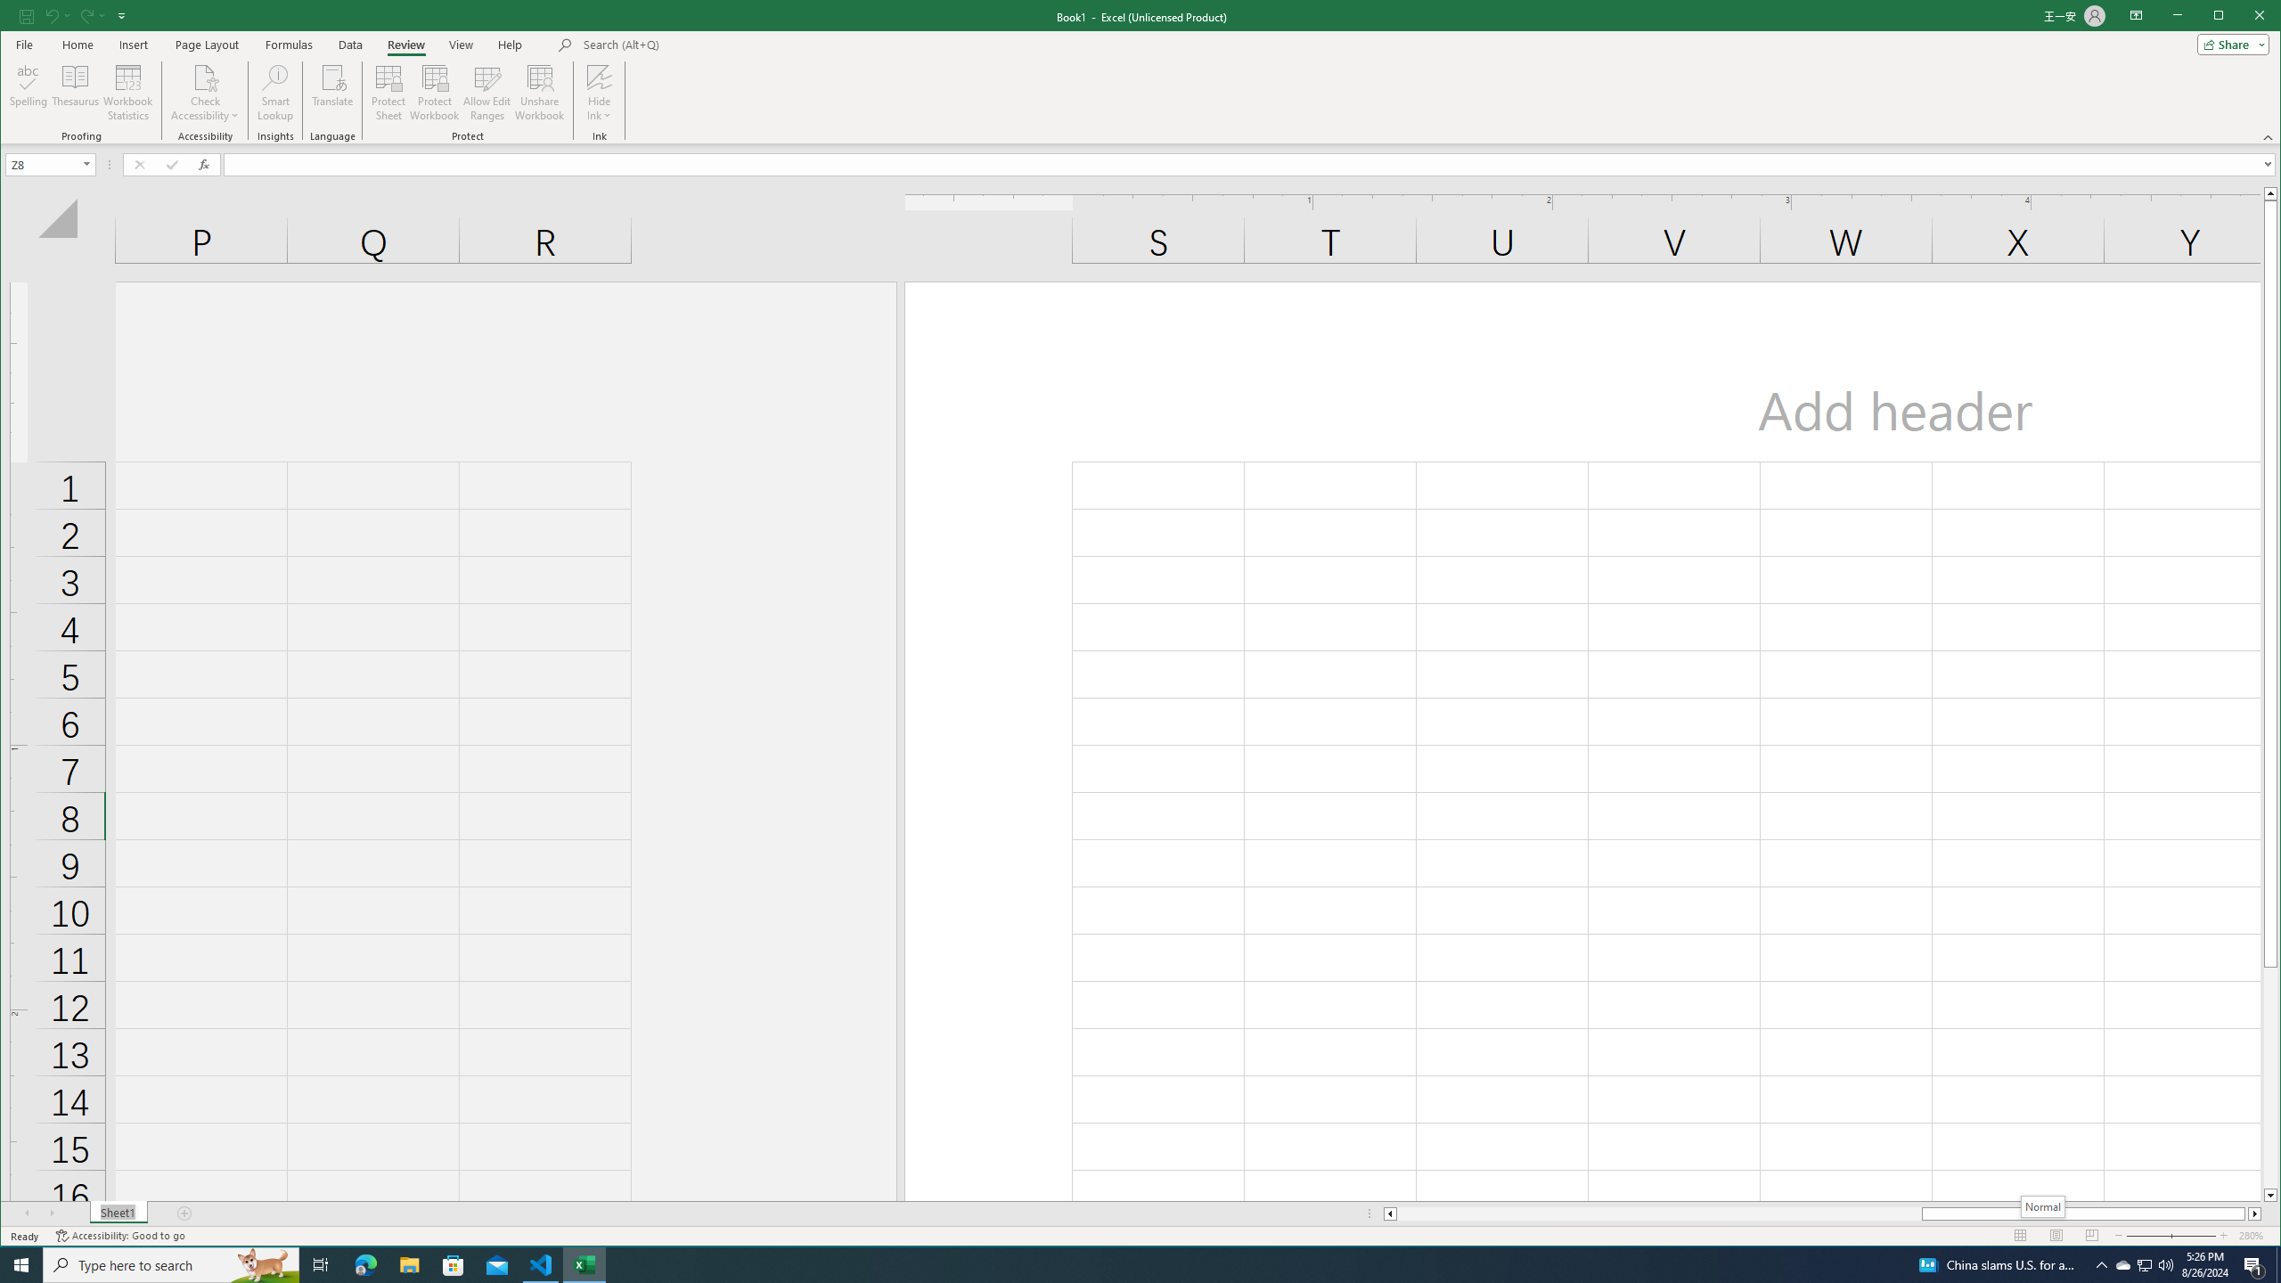 This screenshot has width=2281, height=1283. Describe the element at coordinates (2254, 1265) in the screenshot. I see `Action Center, 1 new notification` at that location.